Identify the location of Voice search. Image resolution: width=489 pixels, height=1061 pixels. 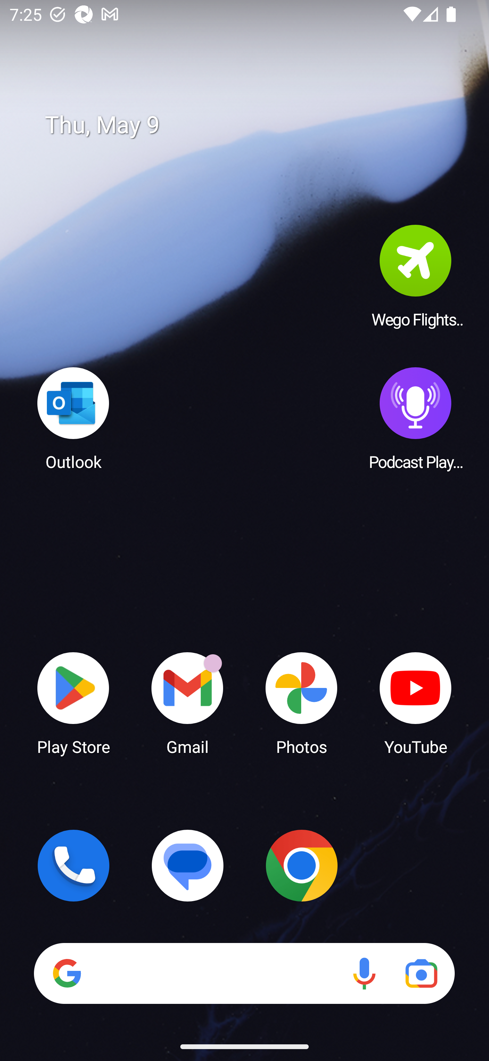
(364, 973).